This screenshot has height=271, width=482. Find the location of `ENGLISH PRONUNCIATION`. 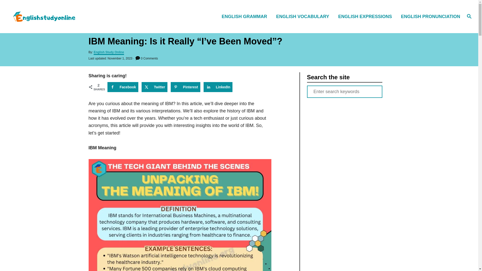

ENGLISH PRONUNCIATION is located at coordinates (429, 16).